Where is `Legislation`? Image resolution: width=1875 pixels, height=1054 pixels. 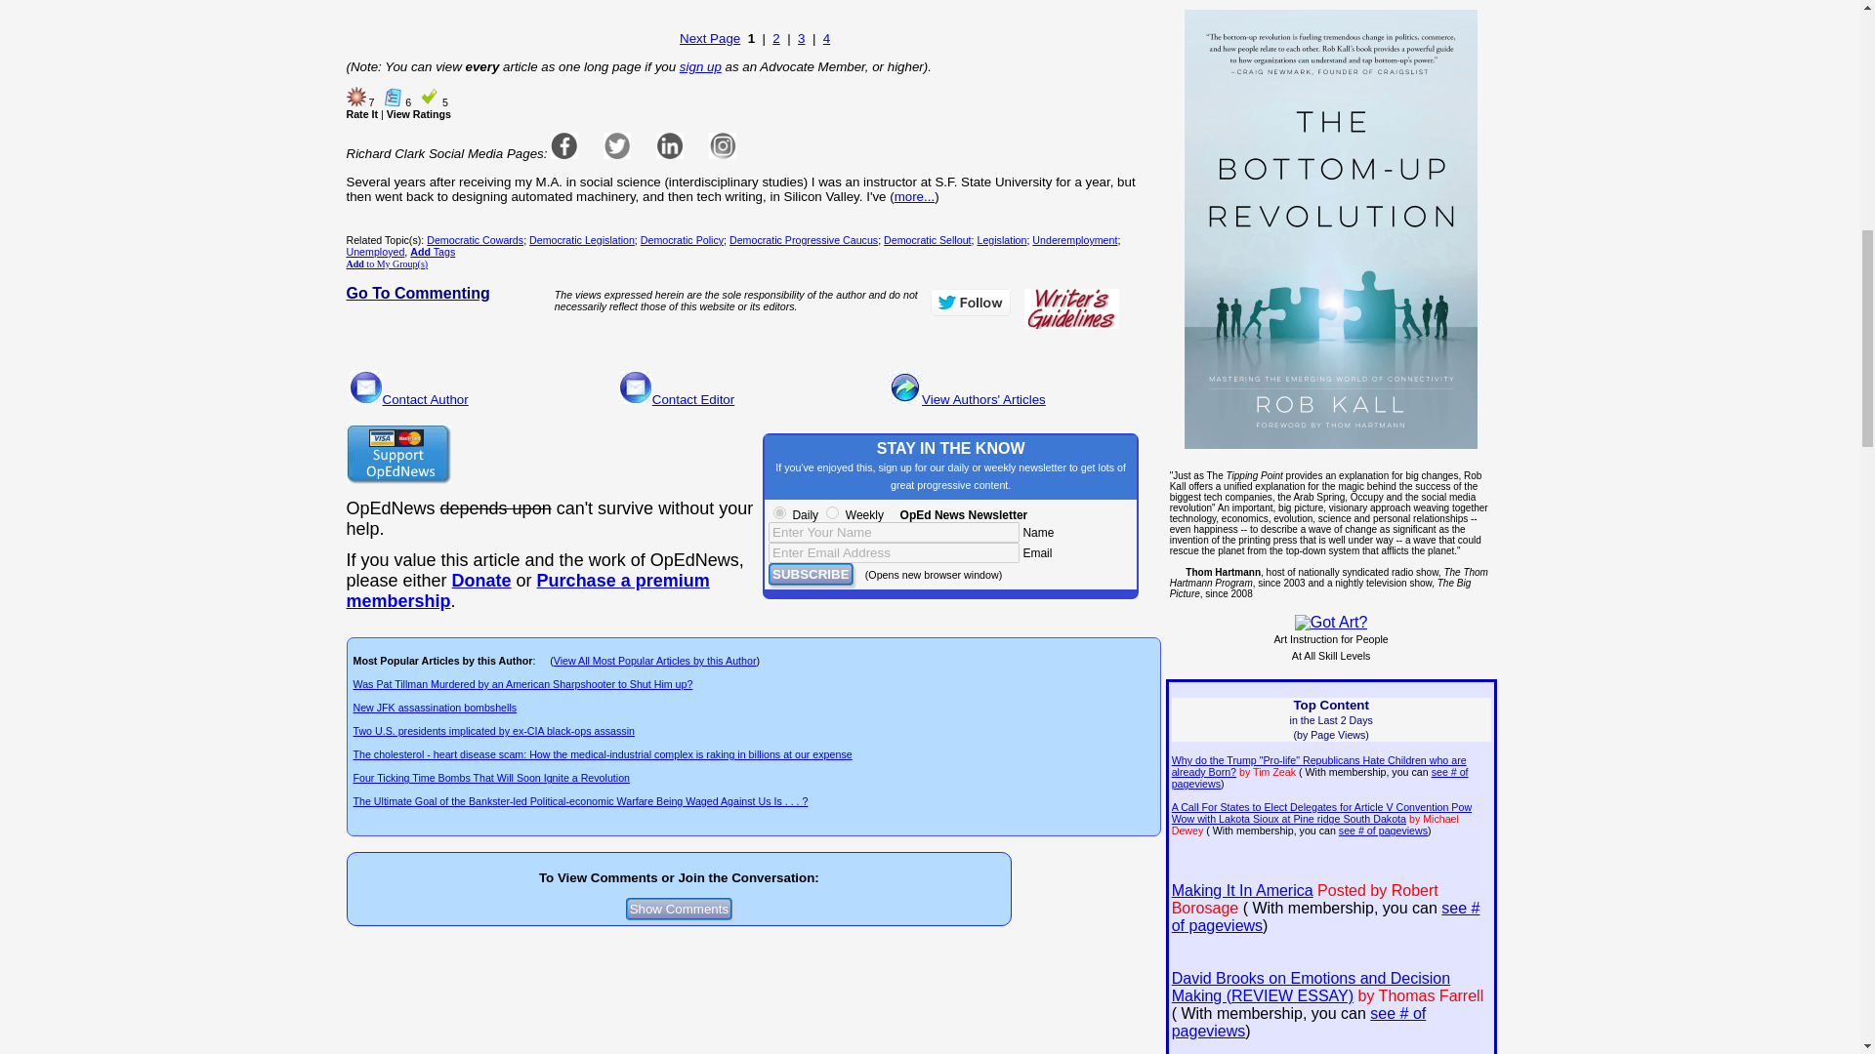
Legislation is located at coordinates (1001, 239).